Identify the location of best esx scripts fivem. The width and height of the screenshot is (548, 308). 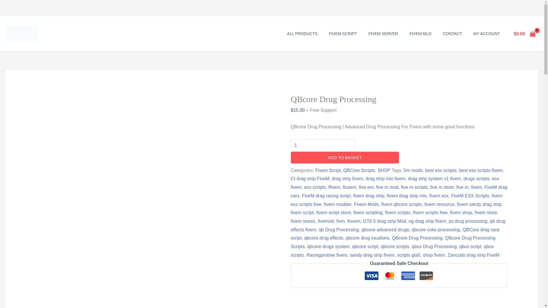
(481, 170).